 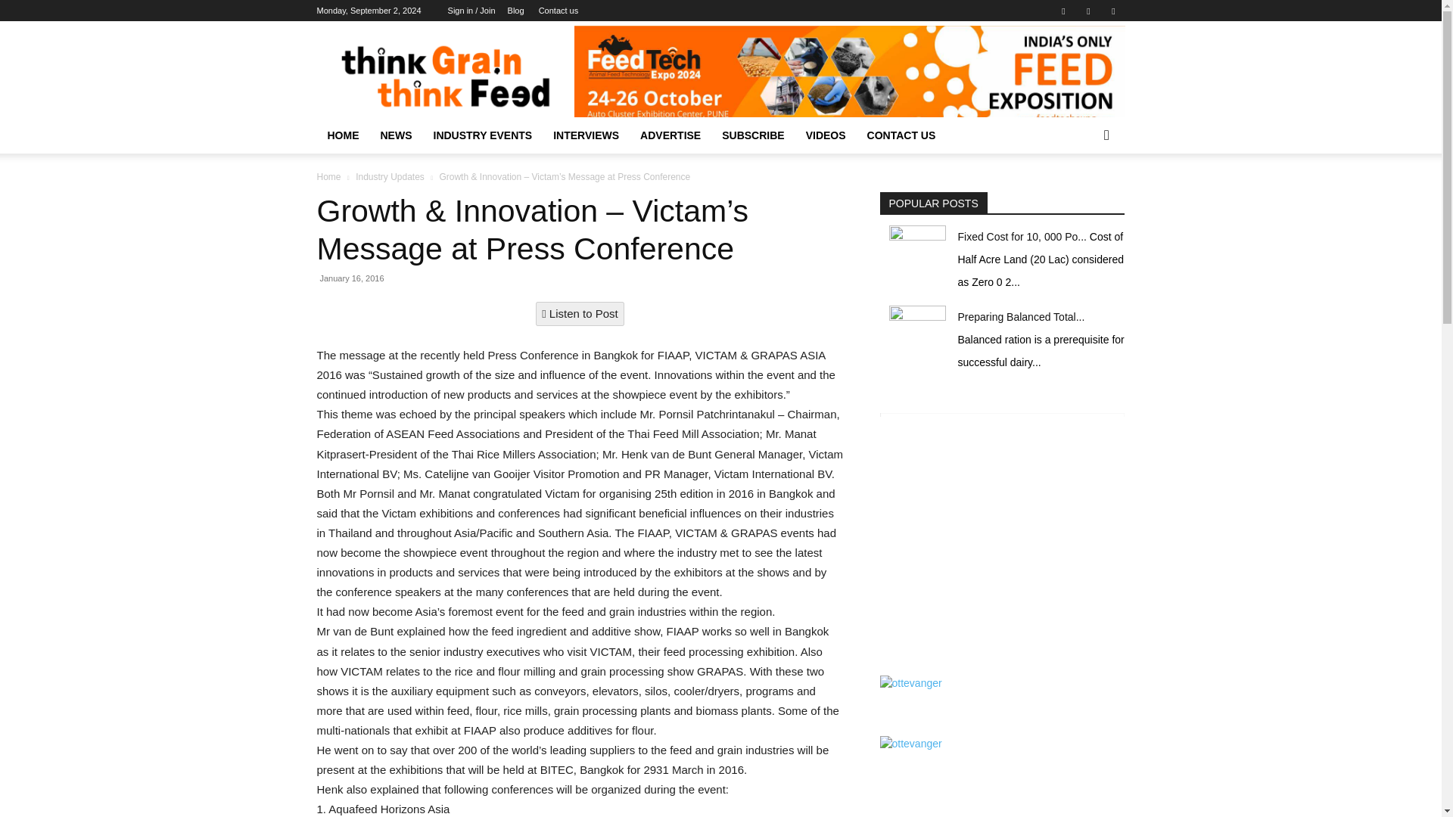 I want to click on Facebook, so click(x=1063, y=11).